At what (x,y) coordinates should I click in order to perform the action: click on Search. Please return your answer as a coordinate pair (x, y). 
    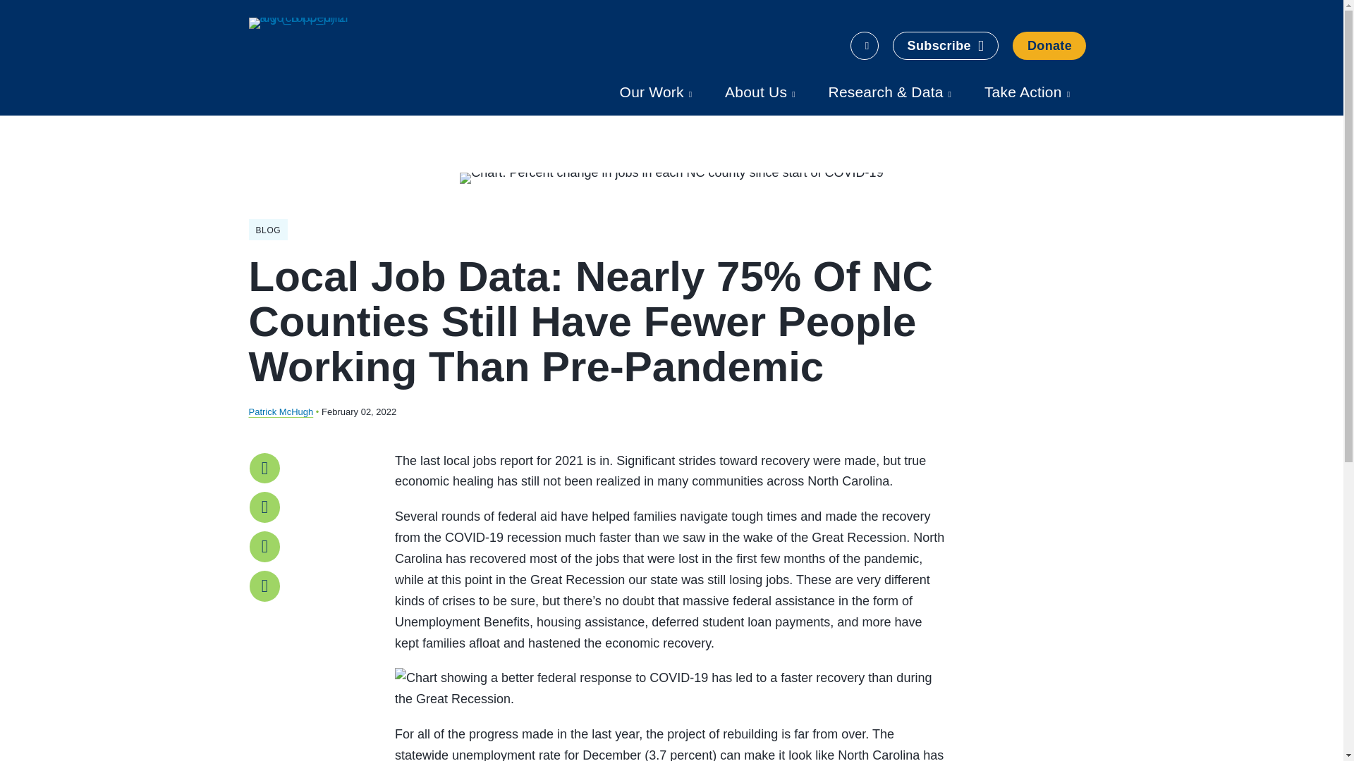
    Looking at the image, I should click on (865, 46).